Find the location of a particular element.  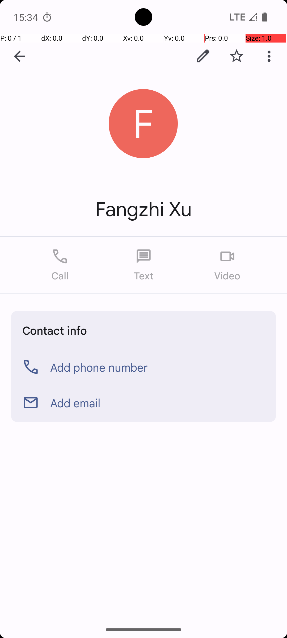

Add email is located at coordinates (75, 403).